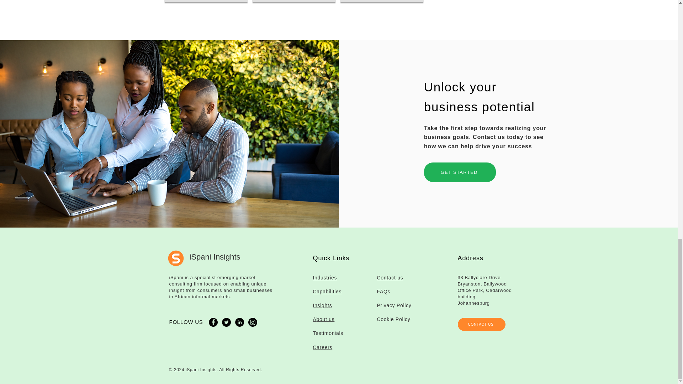 The height and width of the screenshot is (384, 683). What do you see at coordinates (481, 324) in the screenshot?
I see `CONTACT US` at bounding box center [481, 324].